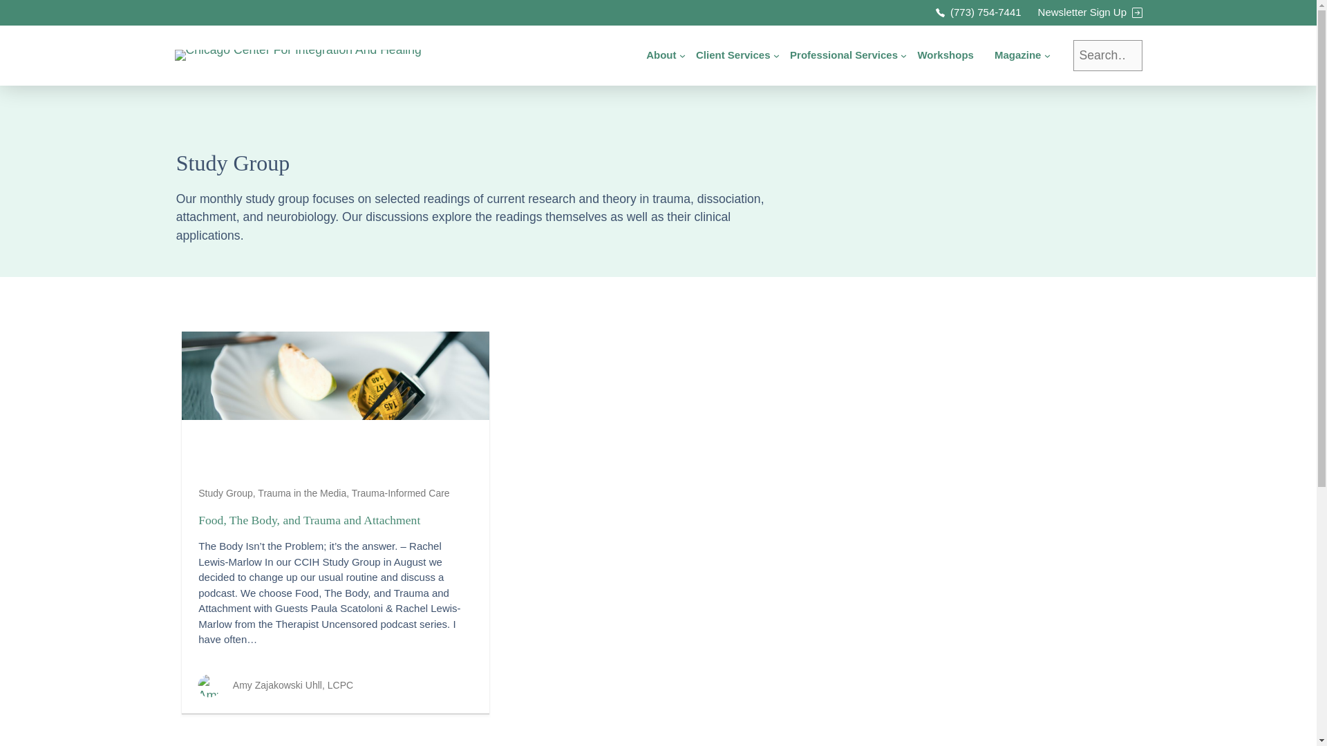 The height and width of the screenshot is (746, 1327). Describe the element at coordinates (944, 55) in the screenshot. I see `Workshops` at that location.